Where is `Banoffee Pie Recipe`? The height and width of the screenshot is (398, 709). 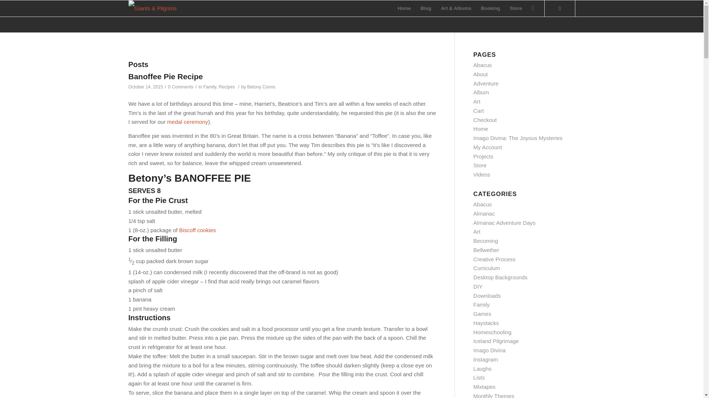 Banoffee Pie Recipe is located at coordinates (165, 76).